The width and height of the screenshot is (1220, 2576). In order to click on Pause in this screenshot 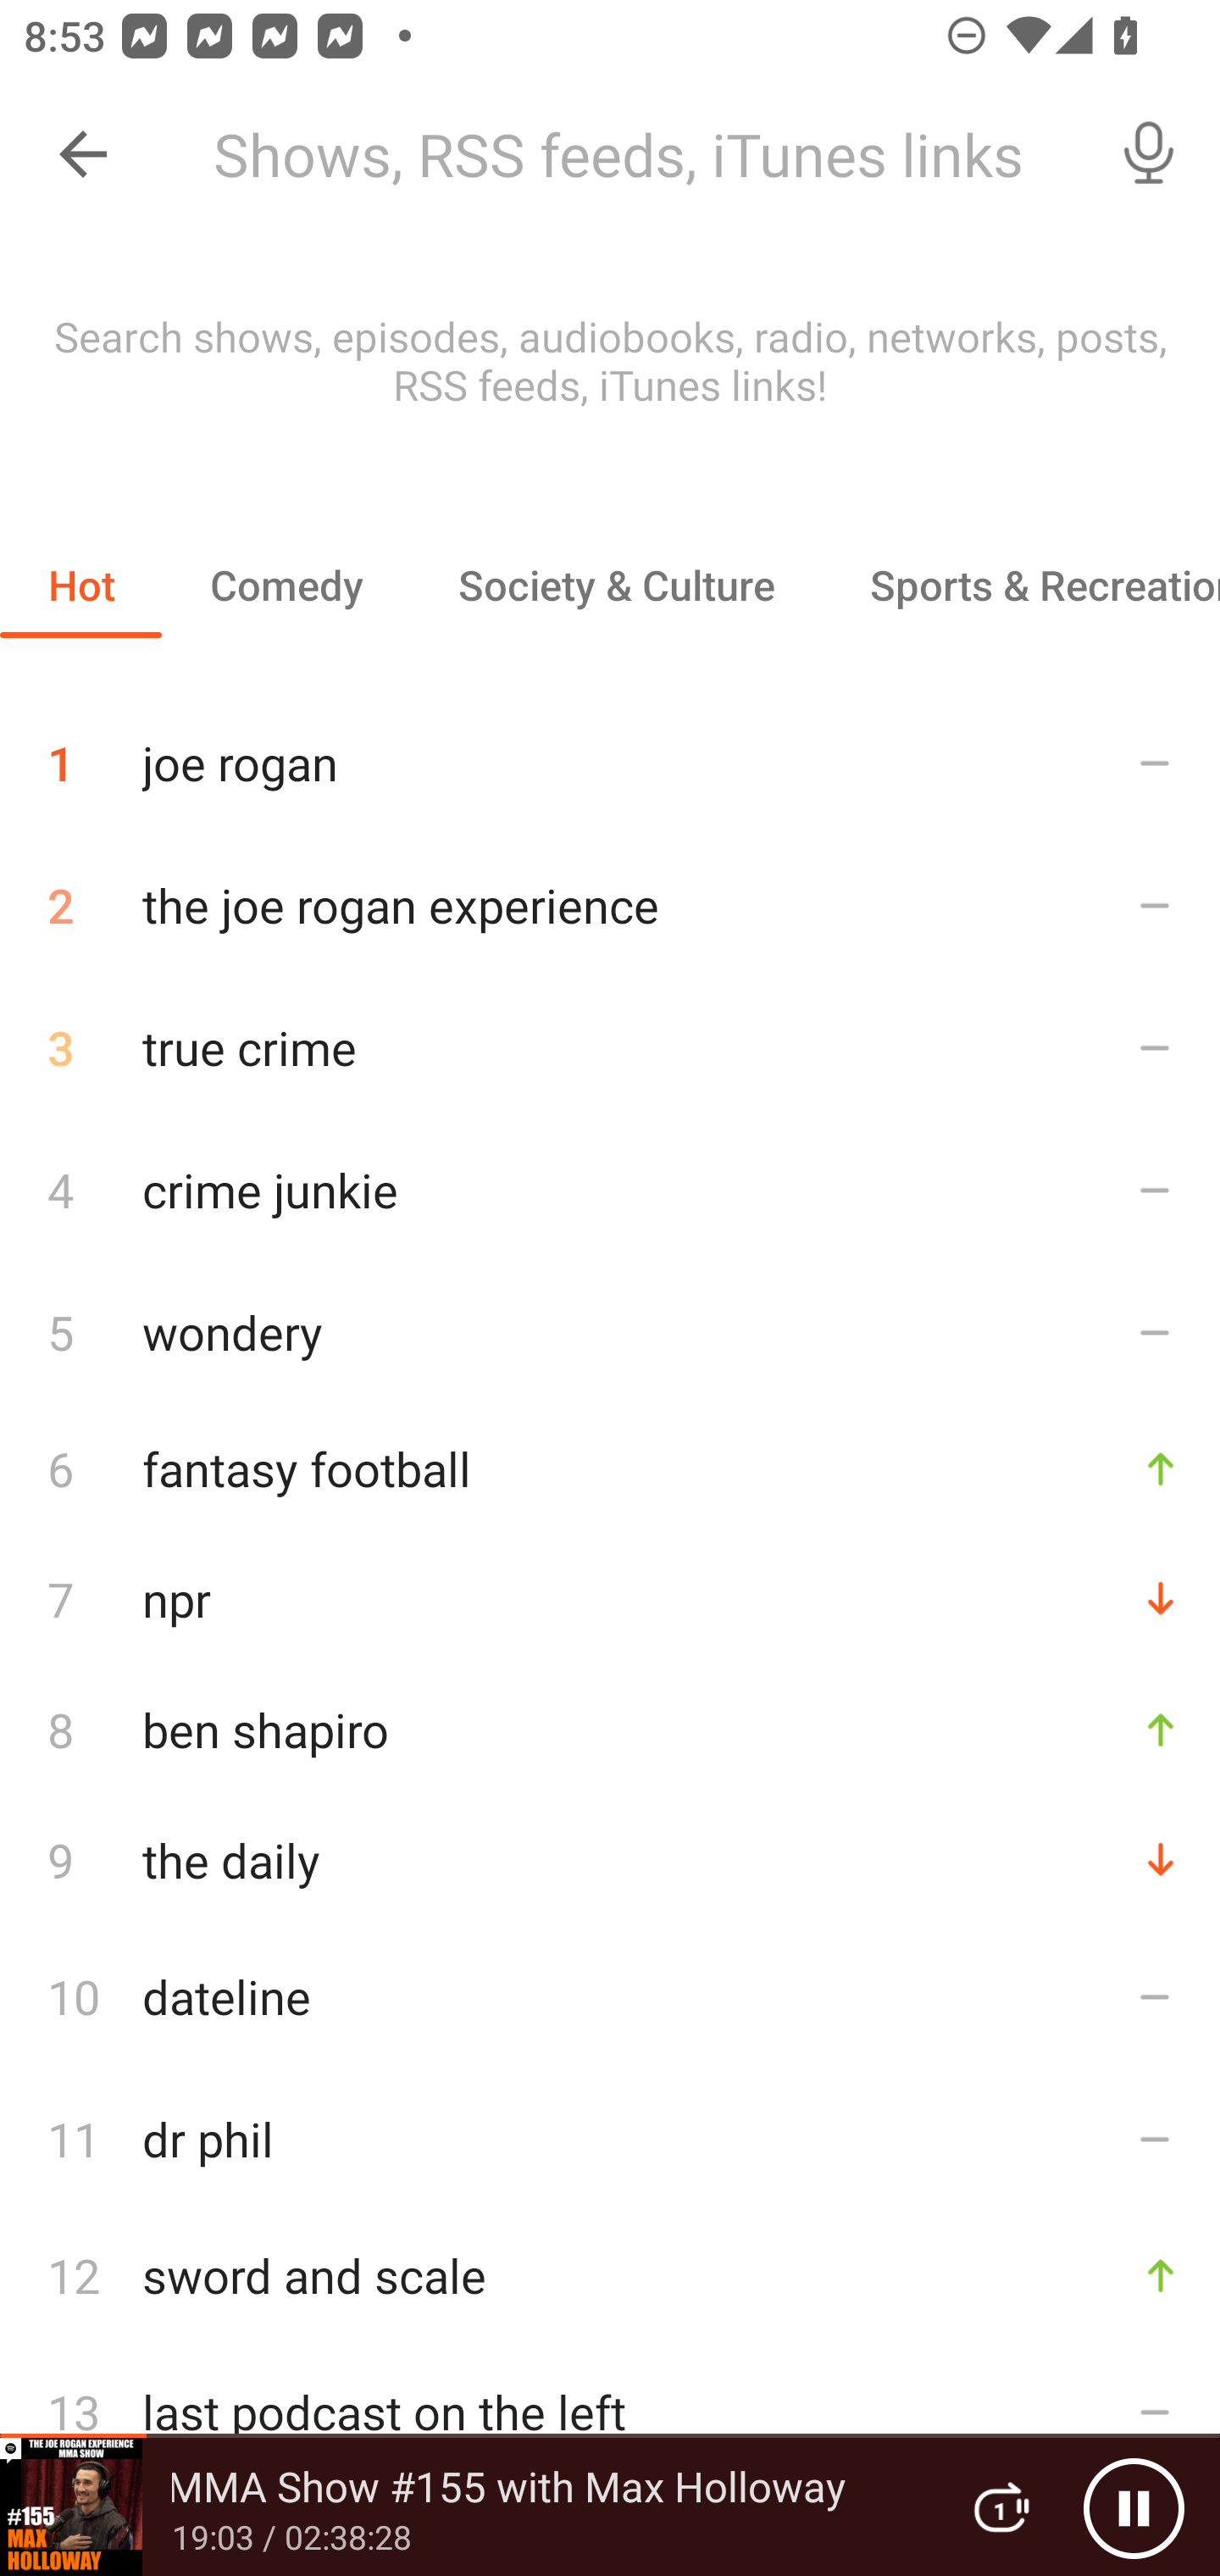, I will do `click(1134, 2507)`.